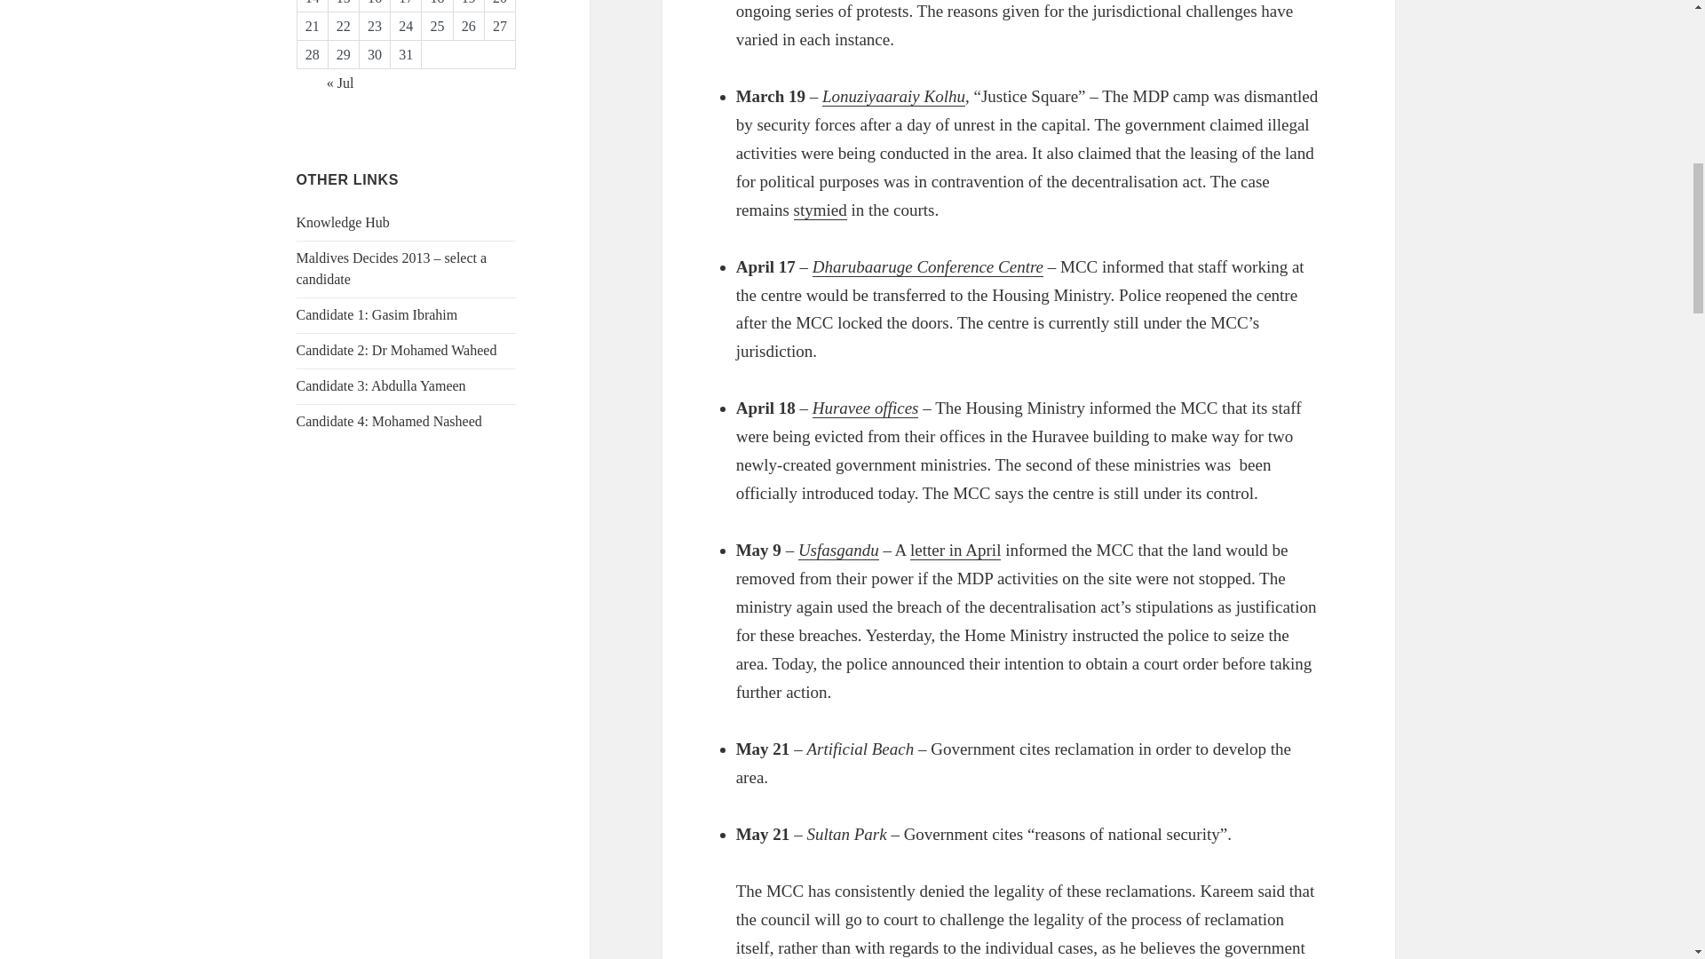  I want to click on Candidate 1: Gasim Ibrahim, so click(377, 314).